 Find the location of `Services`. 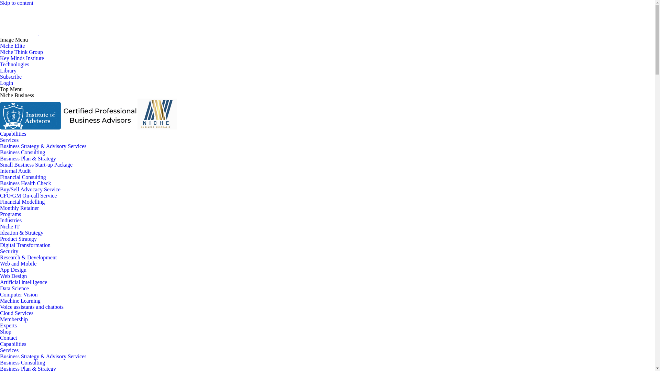

Services is located at coordinates (9, 350).